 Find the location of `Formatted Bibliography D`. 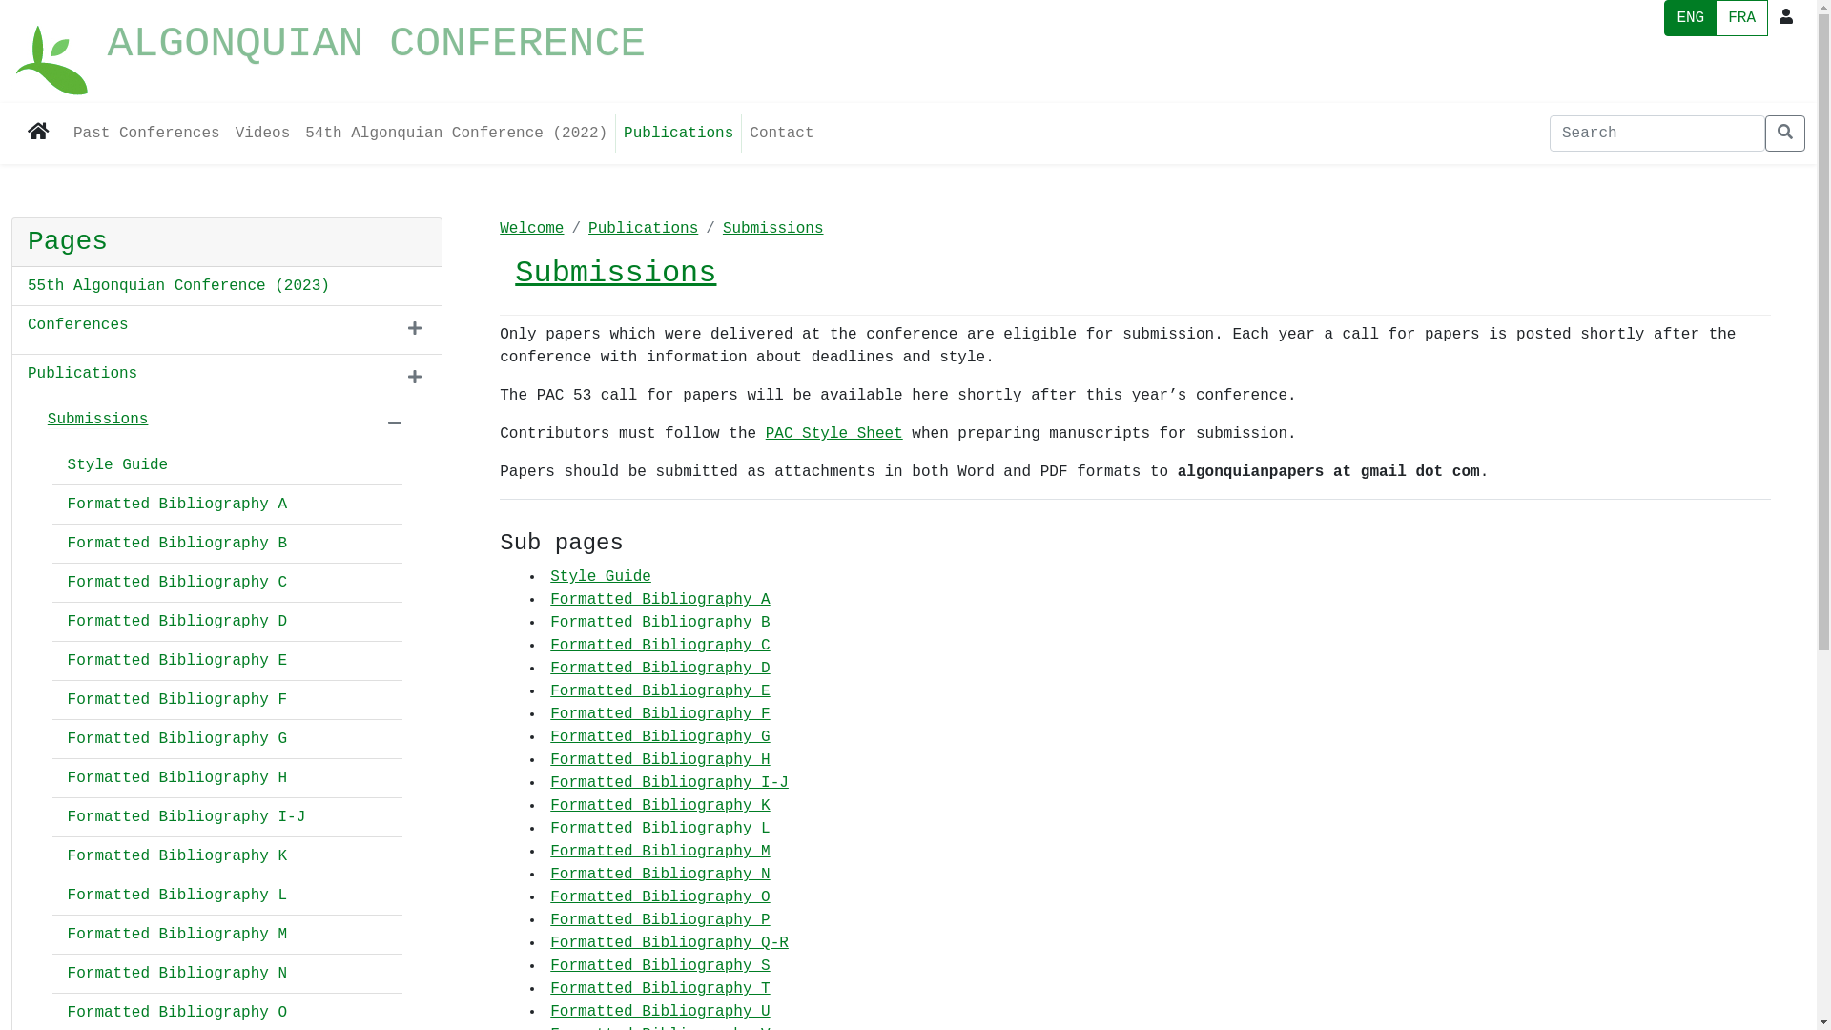

Formatted Bibliography D is located at coordinates (177, 622).